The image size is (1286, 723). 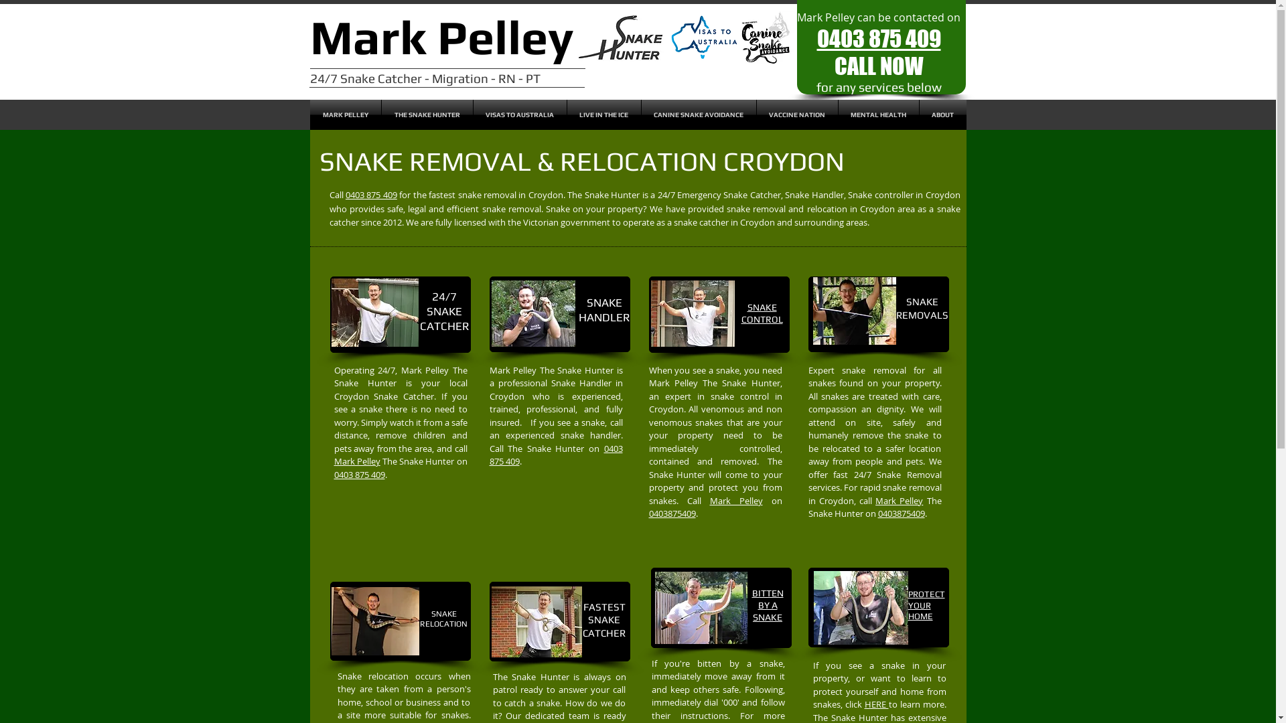 What do you see at coordinates (520, 115) in the screenshot?
I see `VISAS TO AUSTRALIA` at bounding box center [520, 115].